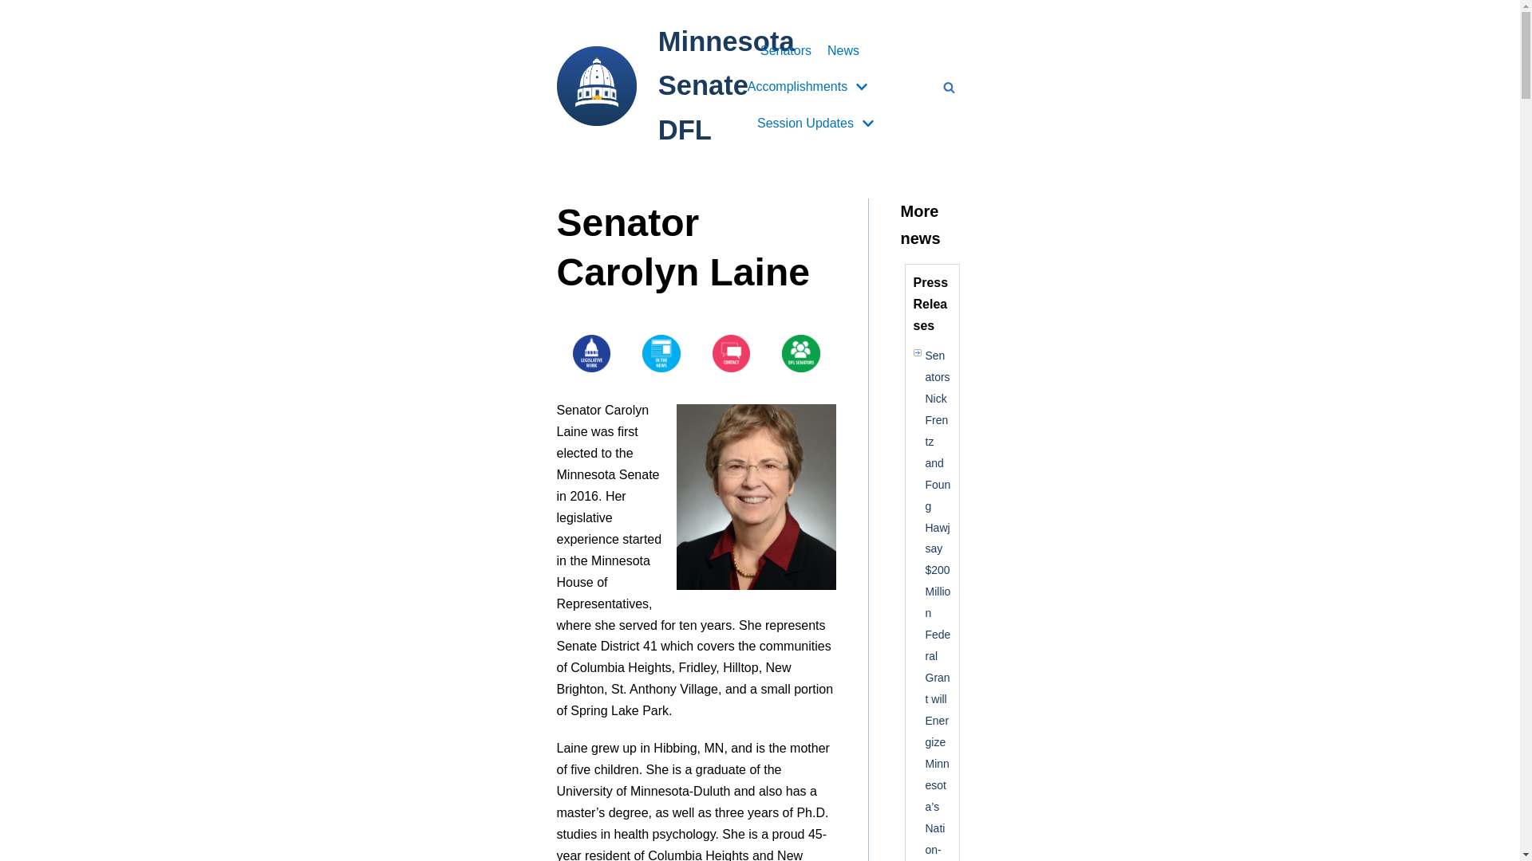 The width and height of the screenshot is (1532, 861). I want to click on Session Updates, so click(817, 123).